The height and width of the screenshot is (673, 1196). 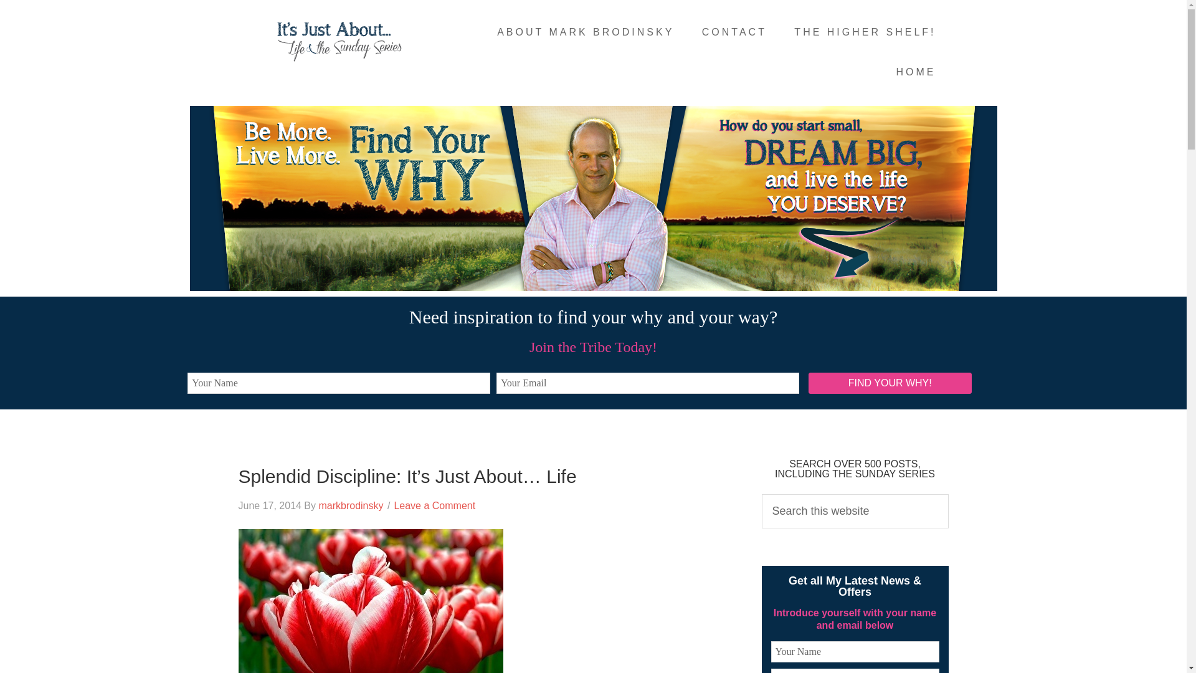 What do you see at coordinates (586, 32) in the screenshot?
I see `ABOUT MARK BRODINSKY` at bounding box center [586, 32].